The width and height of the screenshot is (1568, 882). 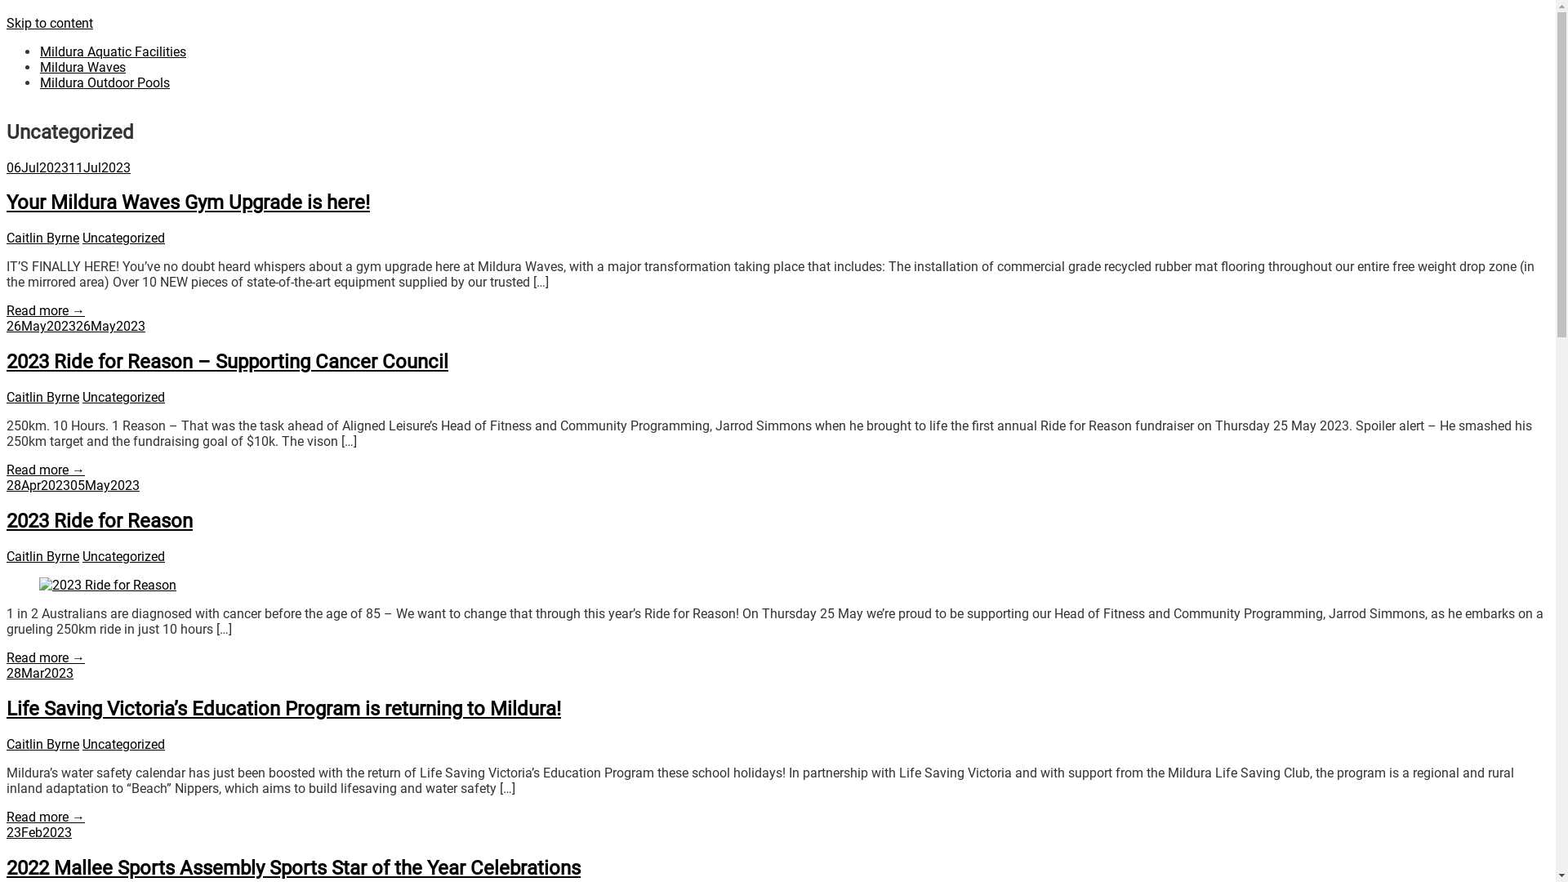 I want to click on Uncategorized, so click(x=124, y=745).